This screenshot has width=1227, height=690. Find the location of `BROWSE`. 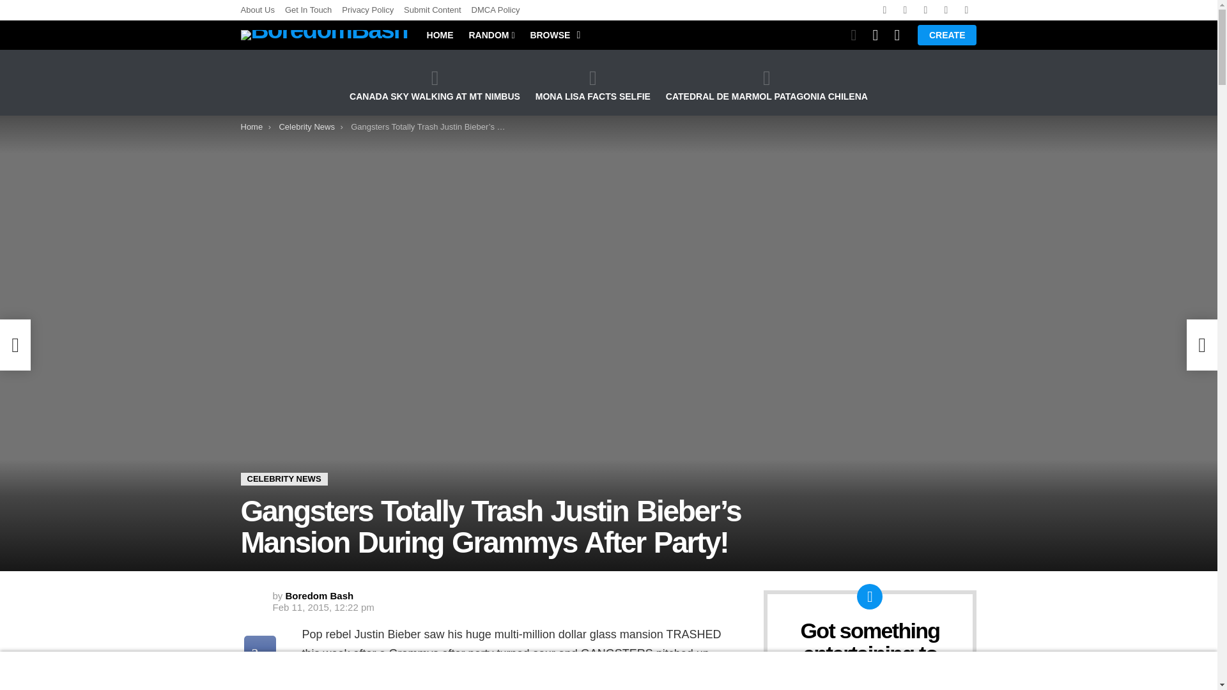

BROWSE is located at coordinates (552, 34).